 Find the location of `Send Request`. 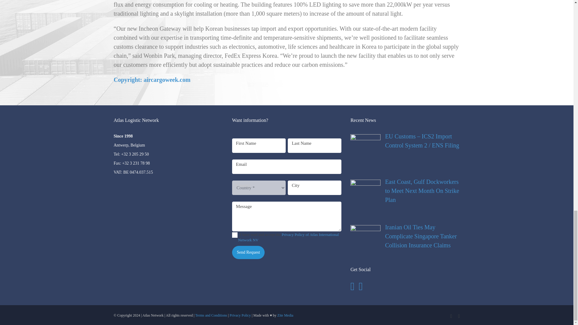

Send Request is located at coordinates (248, 252).